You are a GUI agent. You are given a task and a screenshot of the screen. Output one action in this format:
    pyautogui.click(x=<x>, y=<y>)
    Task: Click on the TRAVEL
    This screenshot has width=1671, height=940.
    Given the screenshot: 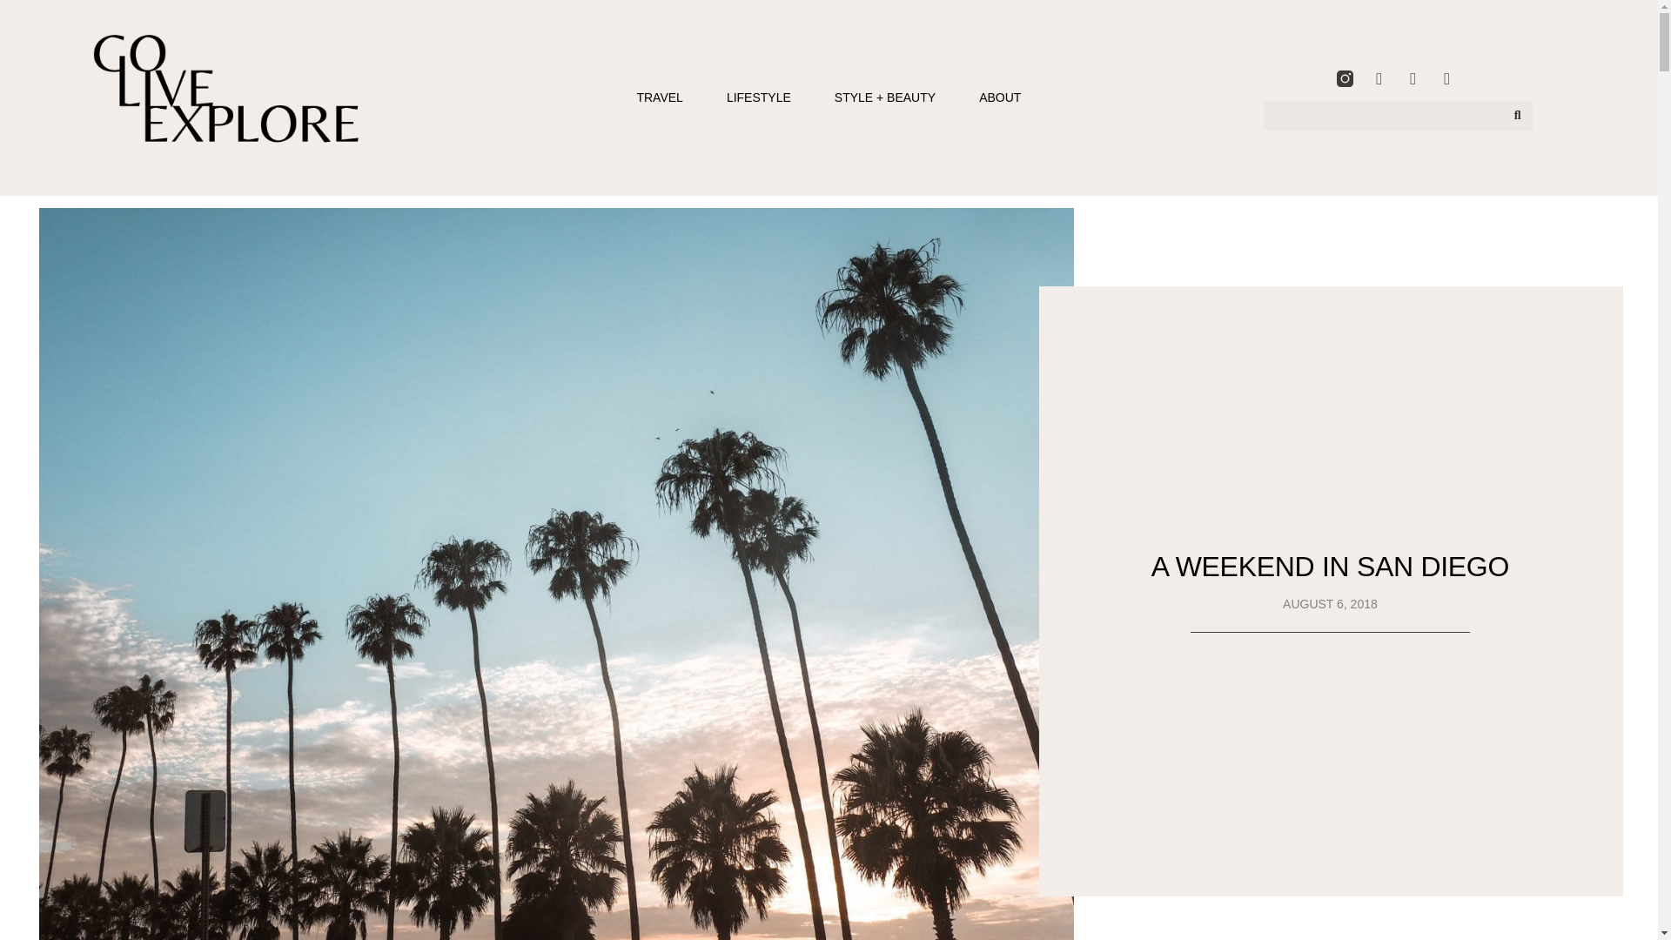 What is the action you would take?
    pyautogui.click(x=659, y=97)
    